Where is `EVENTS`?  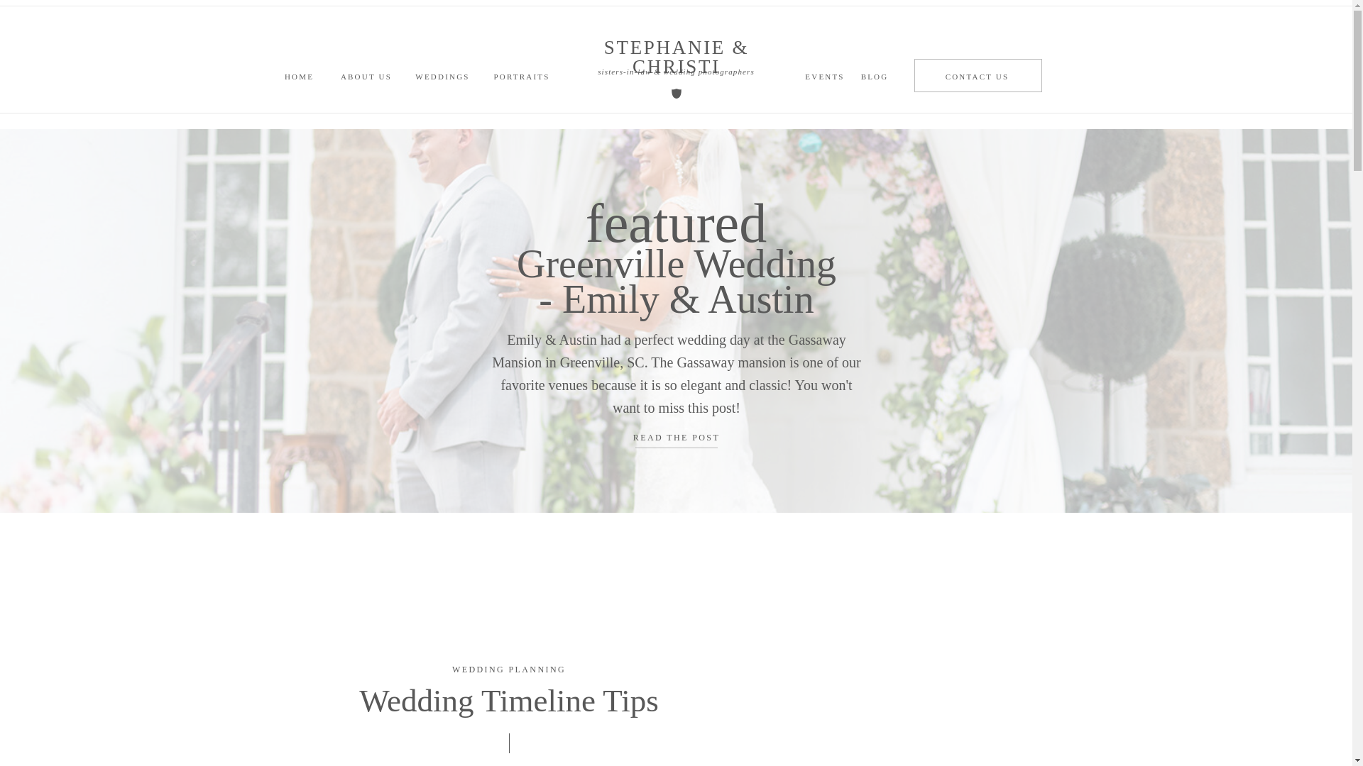
EVENTS is located at coordinates (823, 75).